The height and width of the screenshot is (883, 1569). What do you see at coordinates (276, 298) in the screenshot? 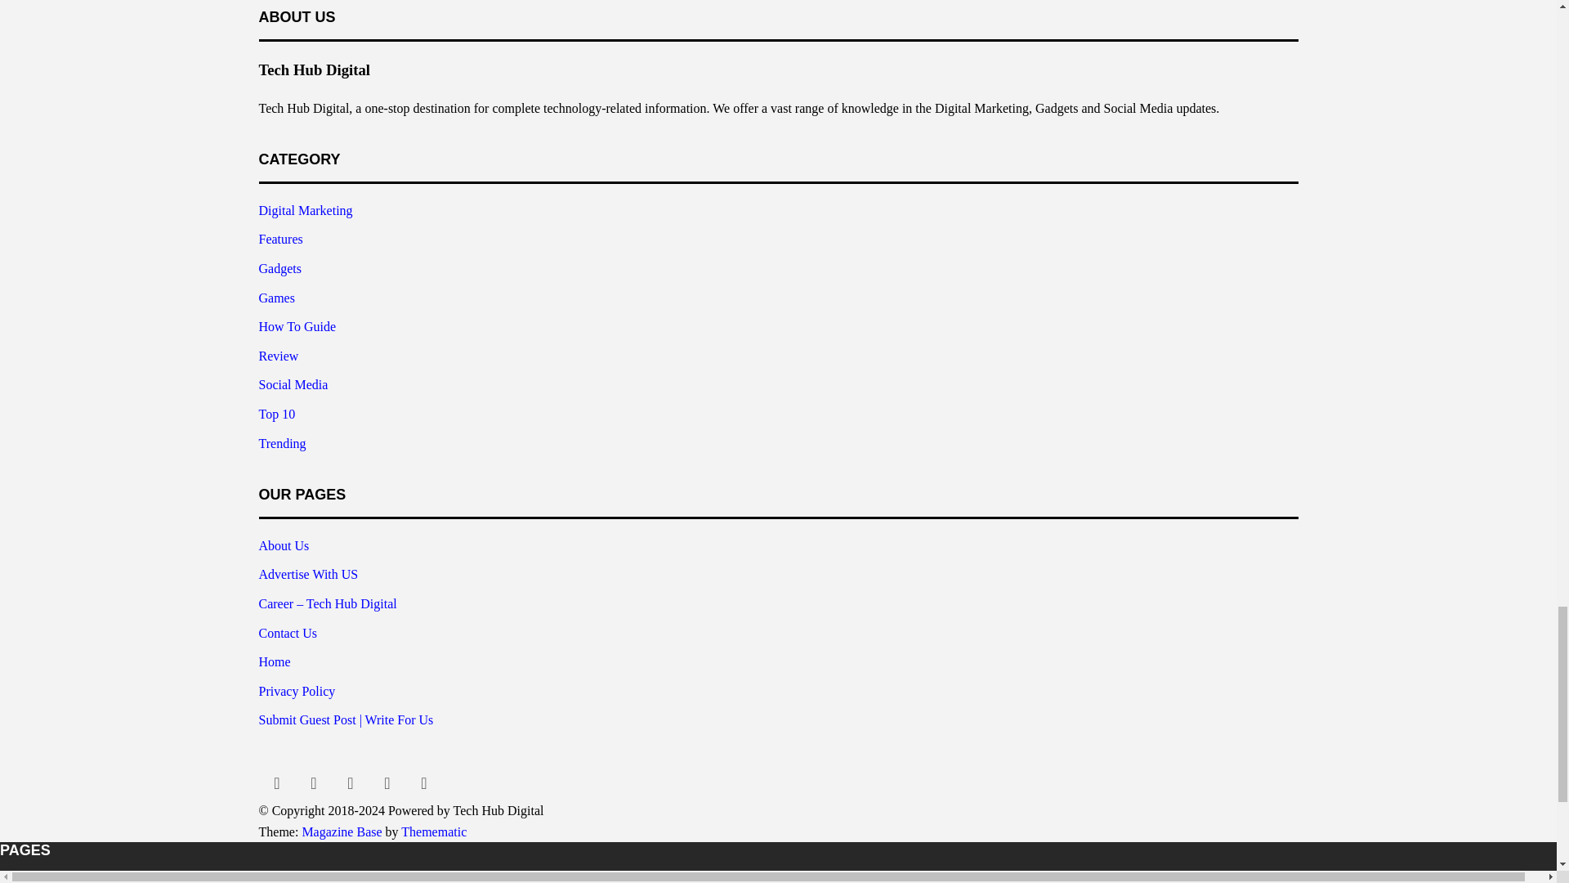
I see `Games` at bounding box center [276, 298].